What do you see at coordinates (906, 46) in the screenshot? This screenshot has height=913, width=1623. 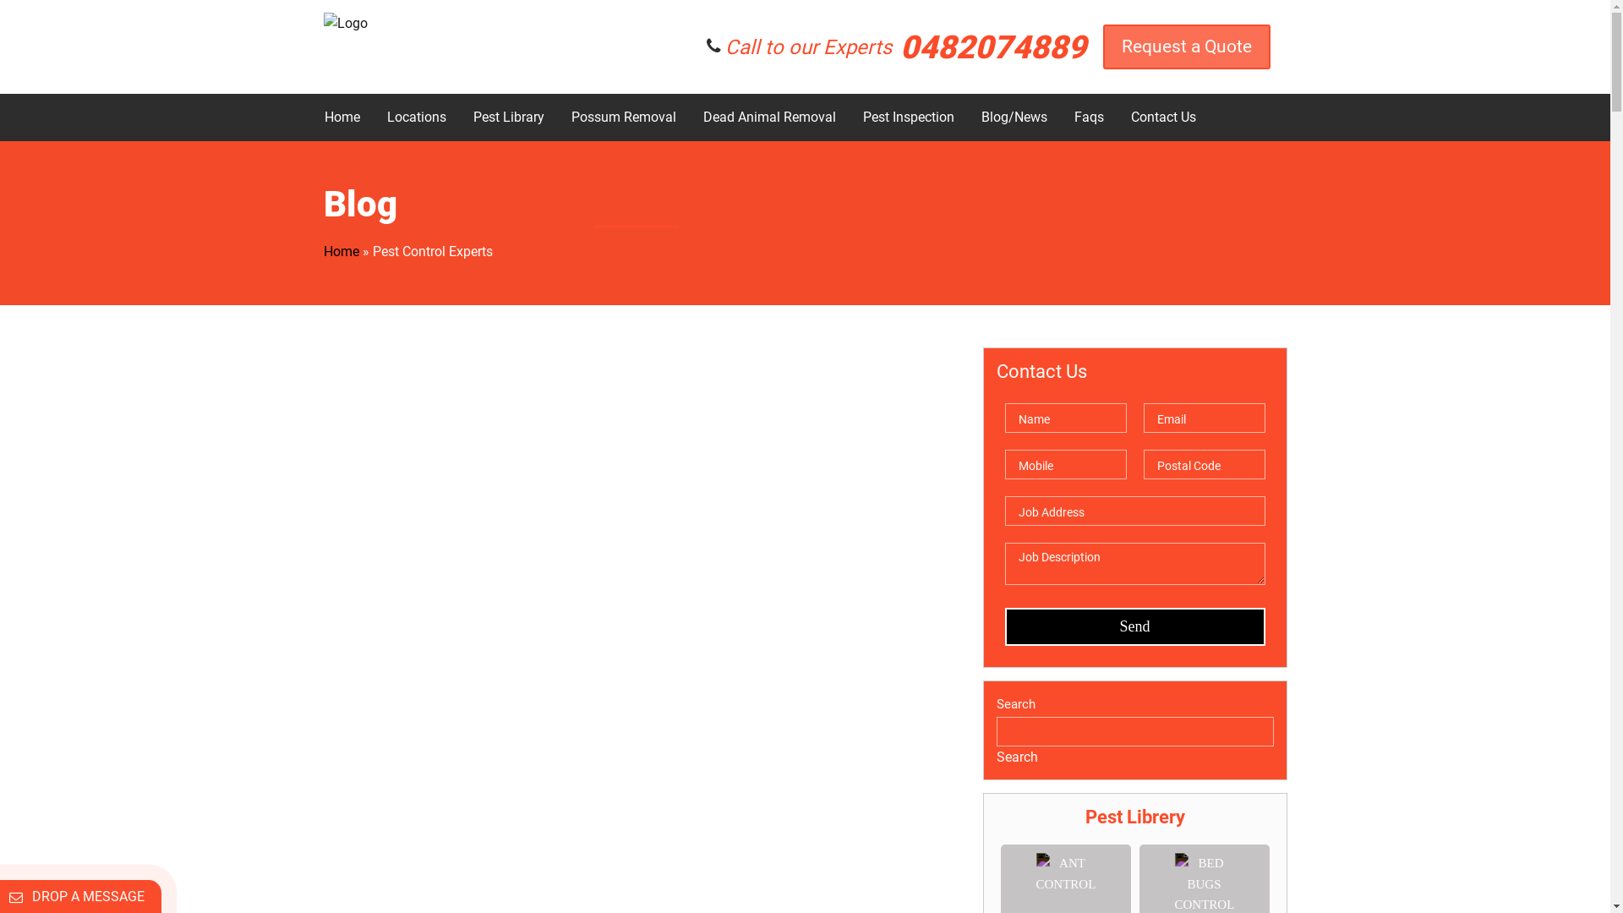 I see `Call to our Experts
0482074889` at bounding box center [906, 46].